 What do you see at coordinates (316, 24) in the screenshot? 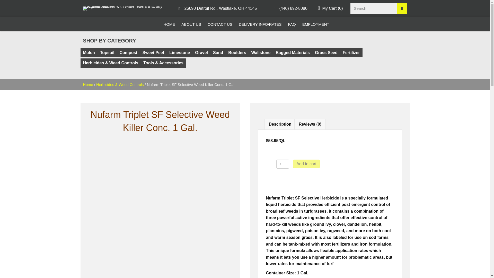
I see `EMPLOYMENT` at bounding box center [316, 24].